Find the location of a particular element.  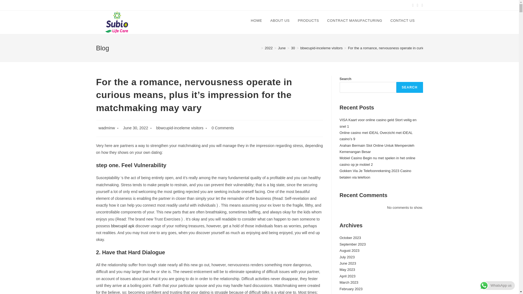

June is located at coordinates (282, 48).